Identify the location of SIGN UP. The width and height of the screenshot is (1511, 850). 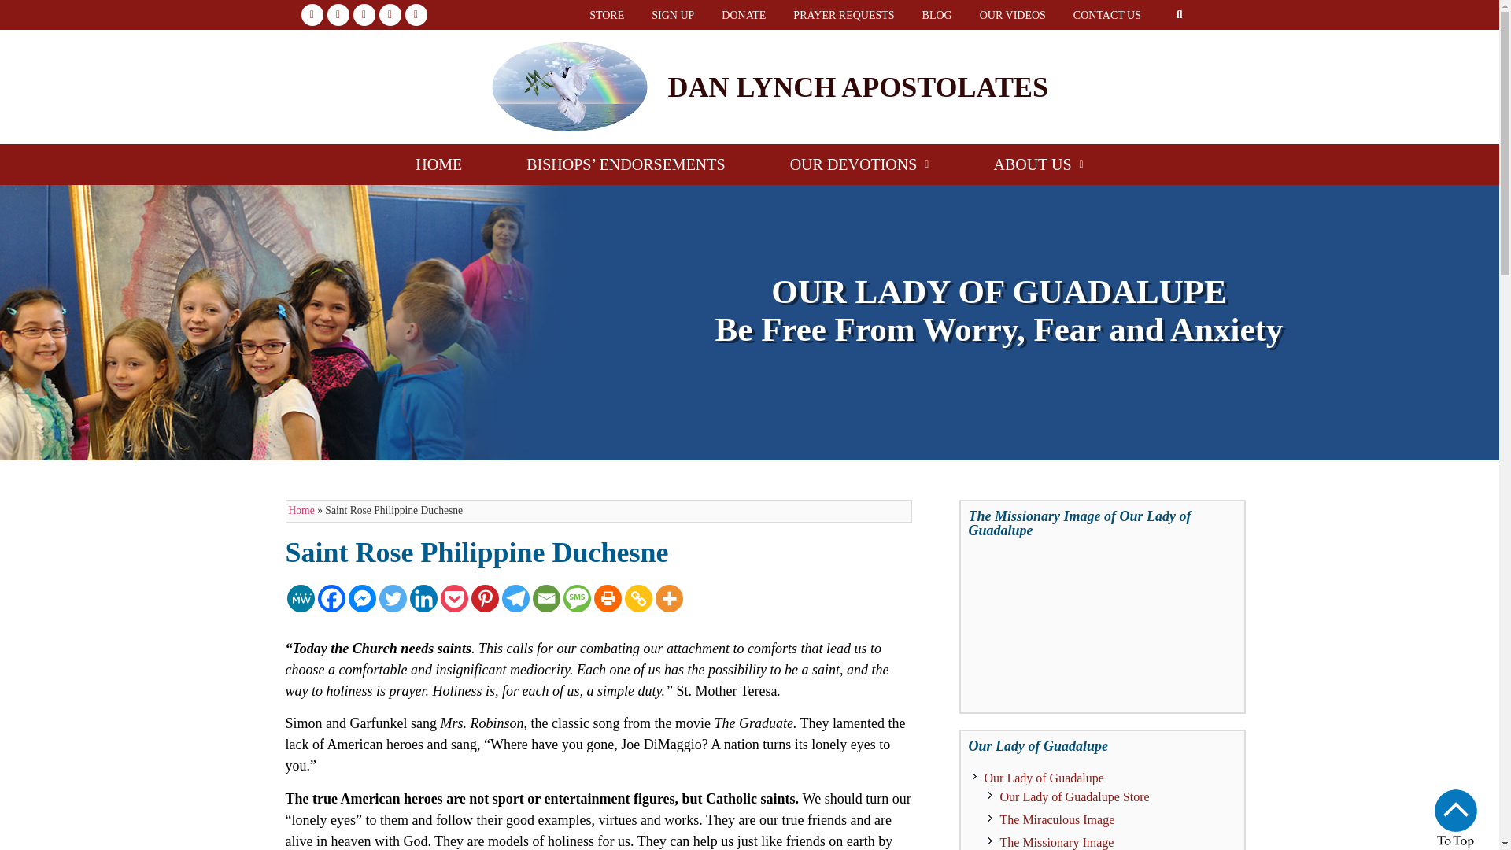
(672, 14).